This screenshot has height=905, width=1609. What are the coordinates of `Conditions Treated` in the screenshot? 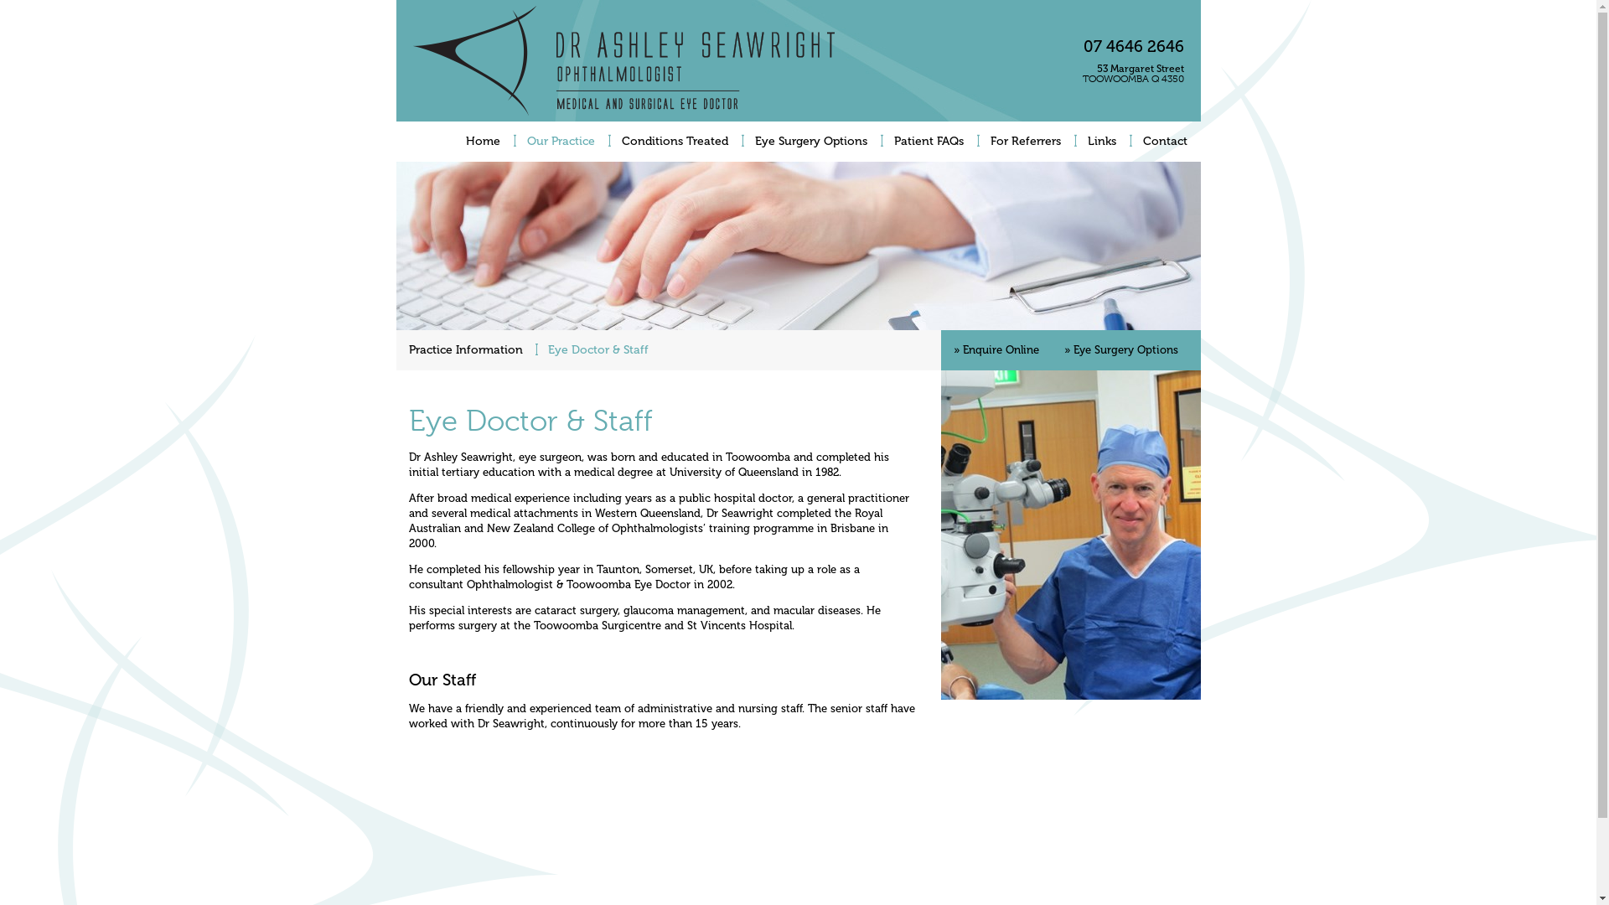 It's located at (675, 142).